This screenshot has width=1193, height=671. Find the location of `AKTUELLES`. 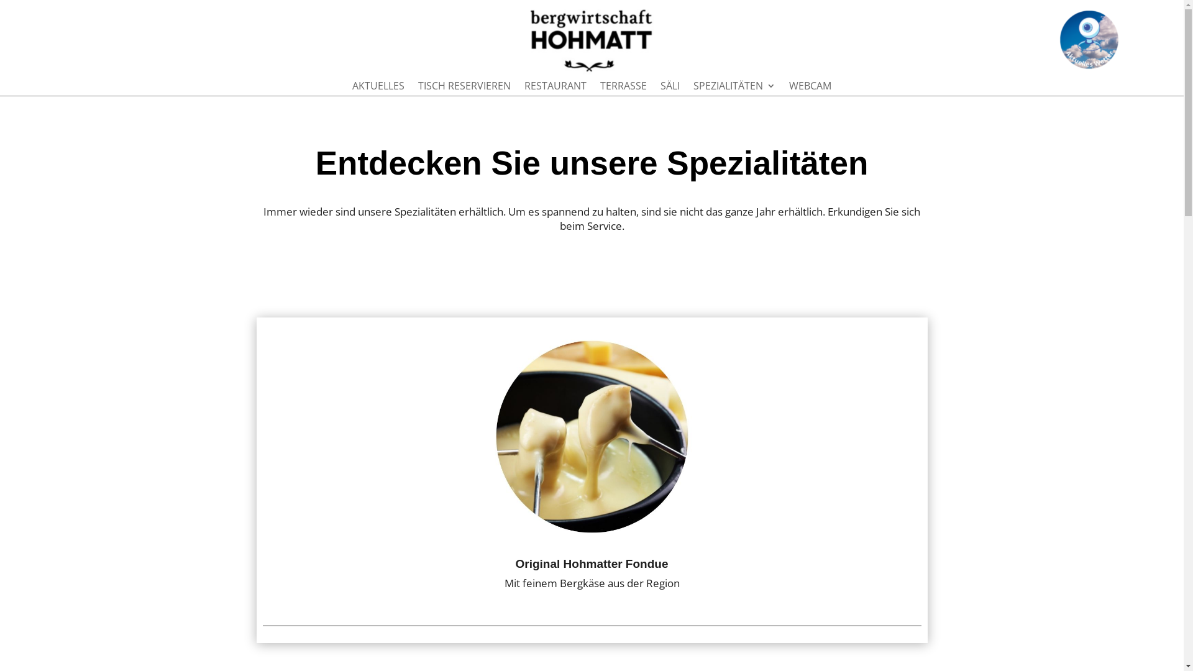

AKTUELLES is located at coordinates (378, 88).